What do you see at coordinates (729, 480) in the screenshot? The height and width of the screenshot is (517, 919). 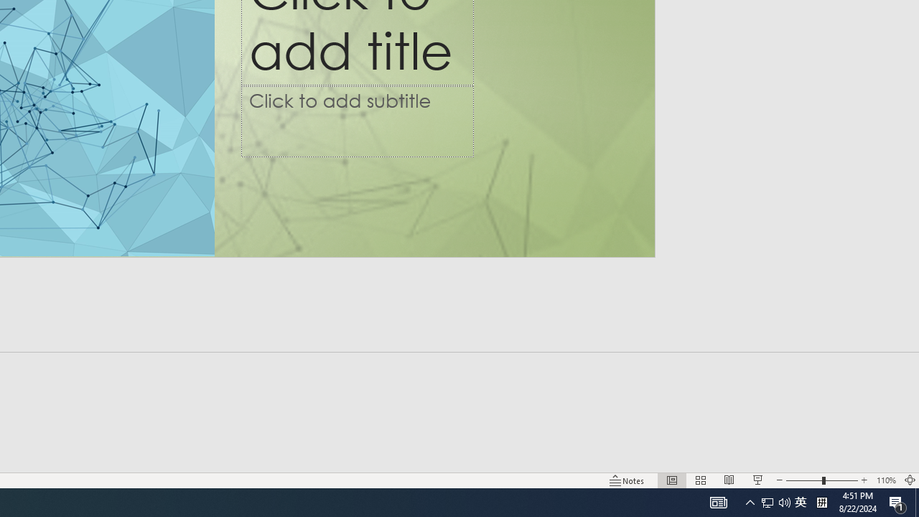 I see `Reading View` at bounding box center [729, 480].